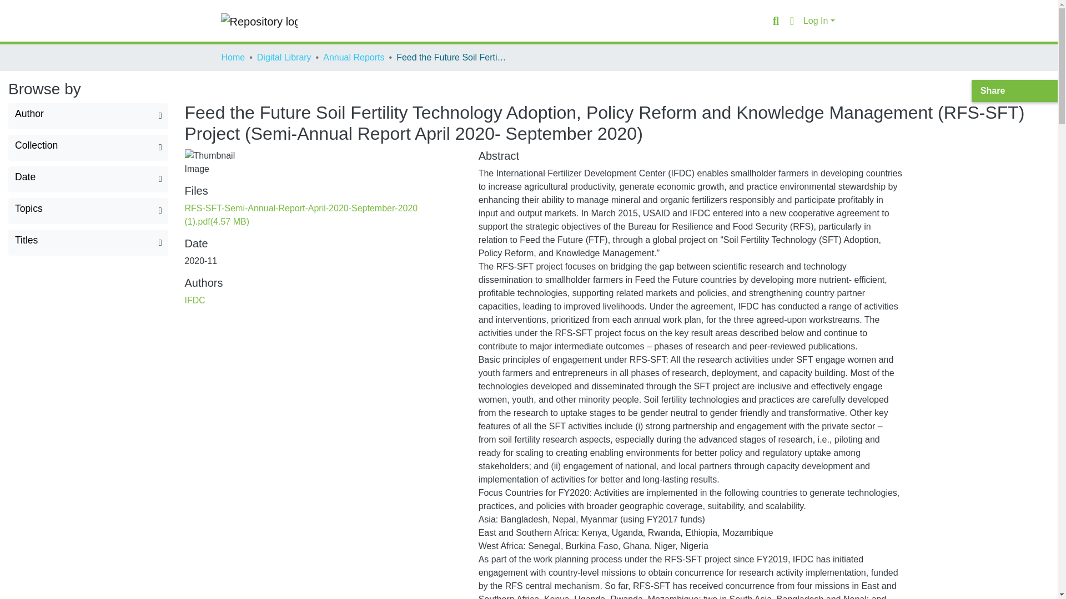 Image resolution: width=1066 pixels, height=599 pixels. What do you see at coordinates (819, 21) in the screenshot?
I see `Log In` at bounding box center [819, 21].